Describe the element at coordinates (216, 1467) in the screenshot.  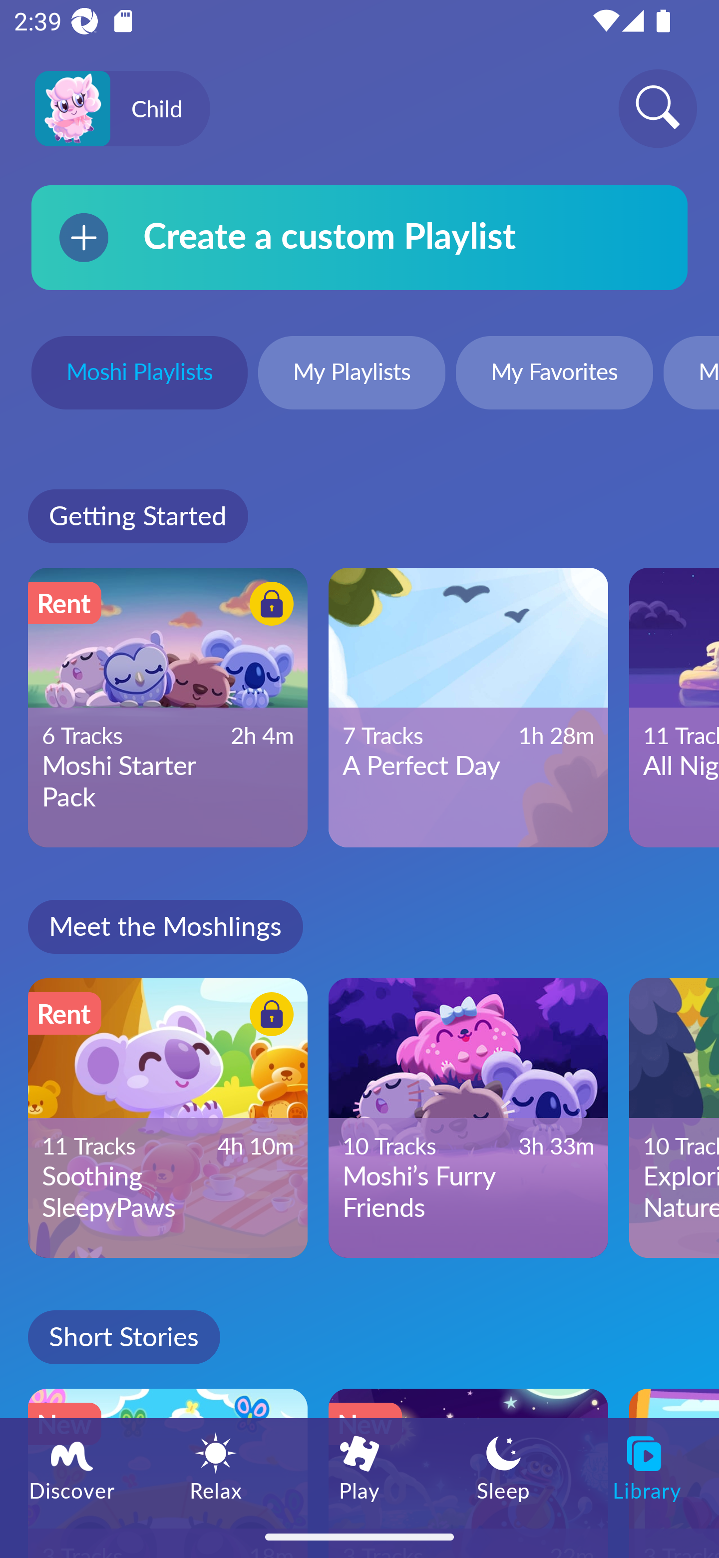
I see `Relax` at that location.